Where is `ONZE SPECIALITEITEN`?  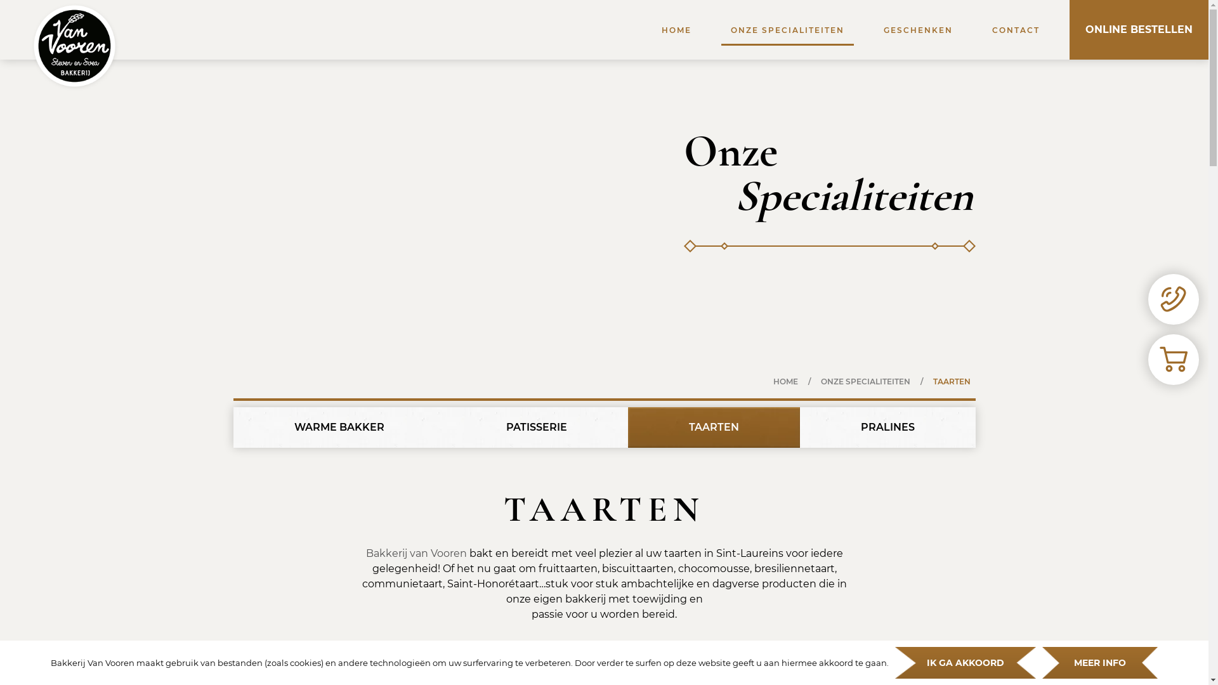 ONZE SPECIALITEITEN is located at coordinates (788, 30).